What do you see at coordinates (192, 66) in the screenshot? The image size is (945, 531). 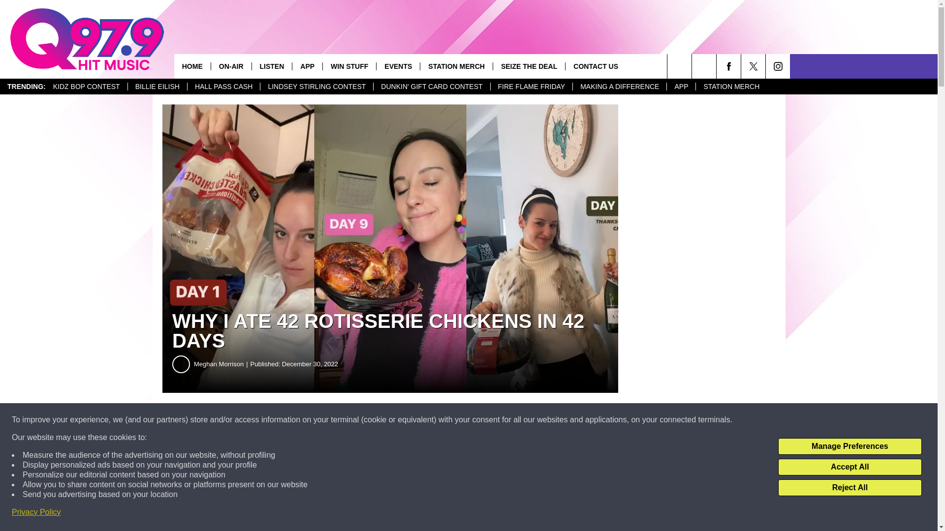 I see `HOME` at bounding box center [192, 66].